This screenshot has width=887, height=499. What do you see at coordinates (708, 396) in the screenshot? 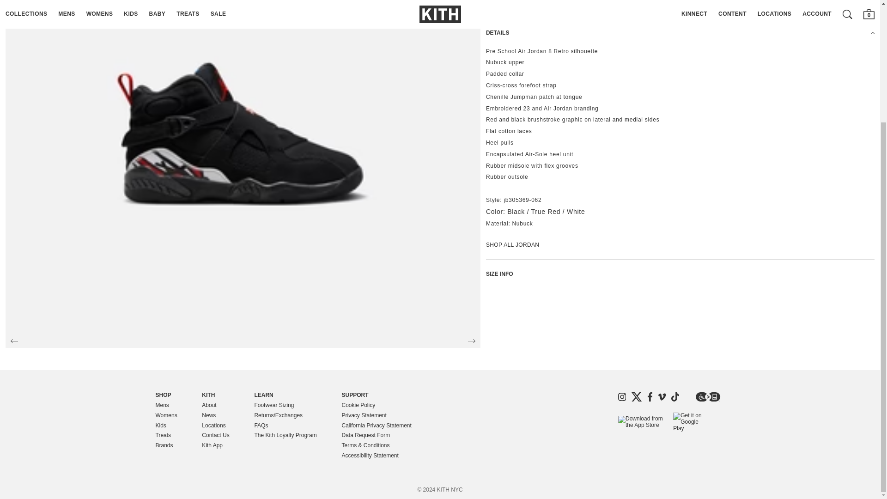
I see `essential Accessibility Icon` at bounding box center [708, 396].